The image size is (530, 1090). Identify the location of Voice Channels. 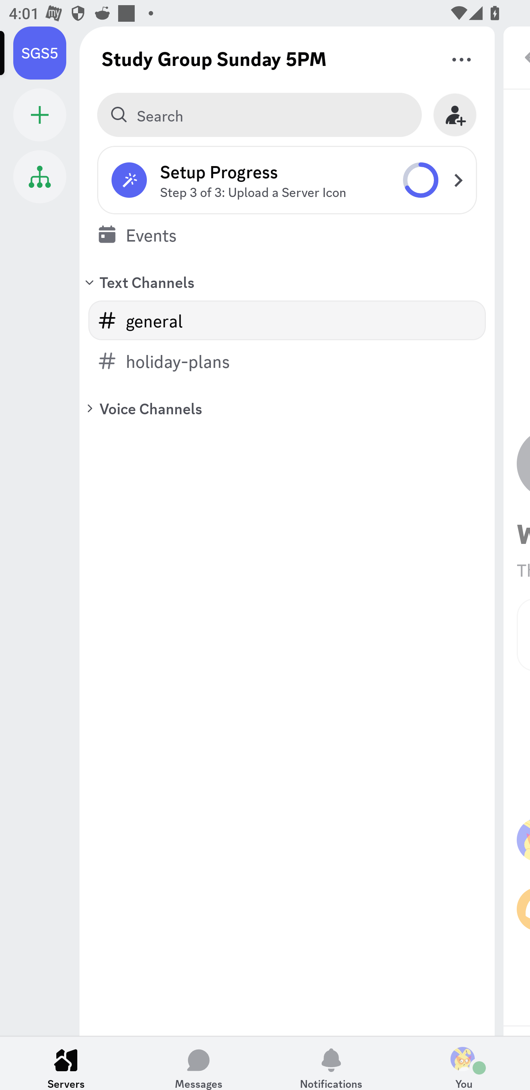
(287, 408).